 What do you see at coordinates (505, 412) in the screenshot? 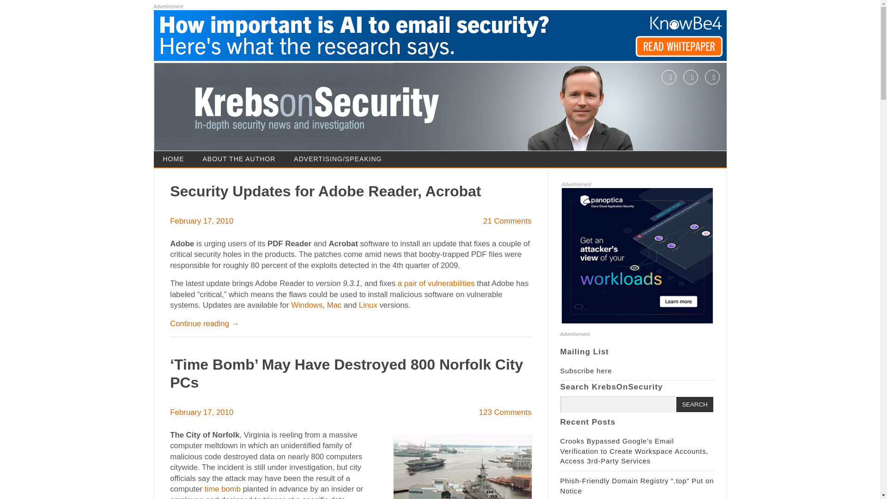
I see `123 Comments` at bounding box center [505, 412].